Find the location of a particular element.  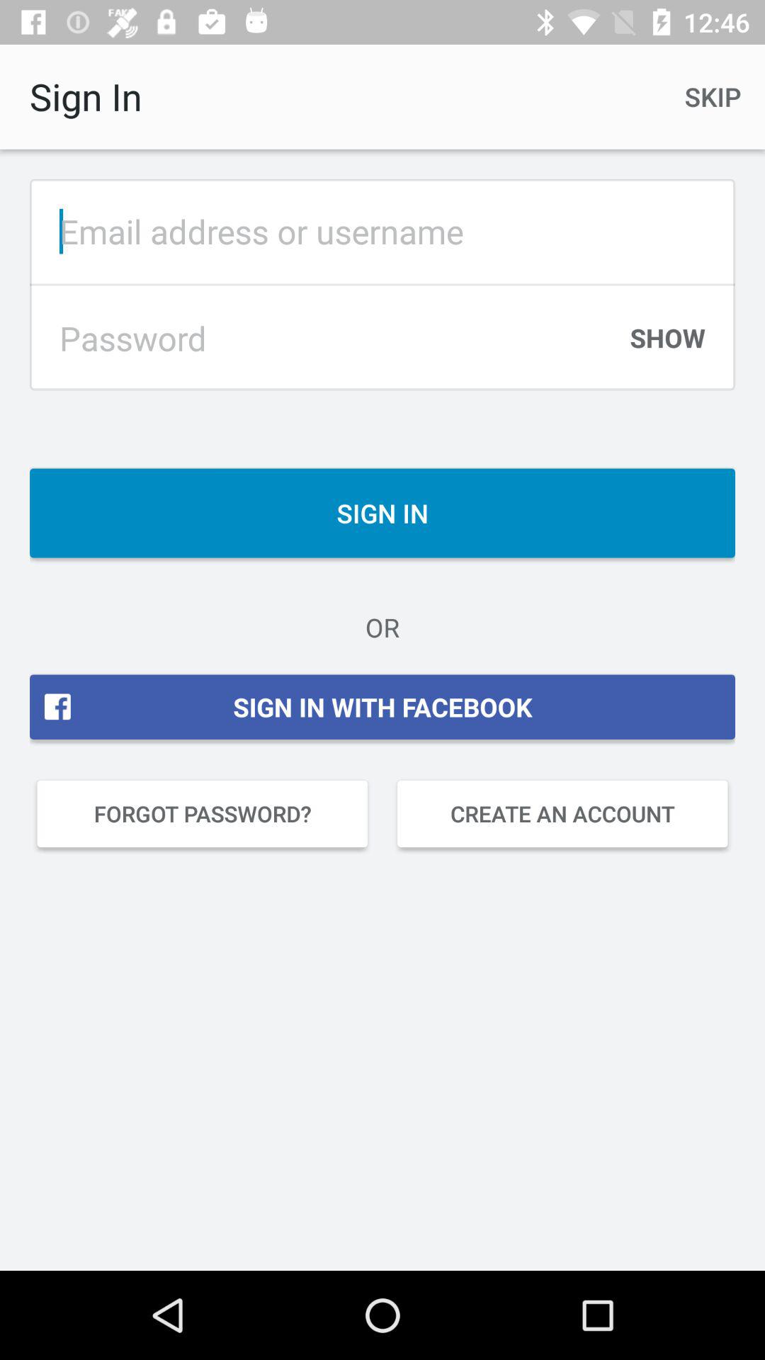

enter email or username is located at coordinates (382, 231).